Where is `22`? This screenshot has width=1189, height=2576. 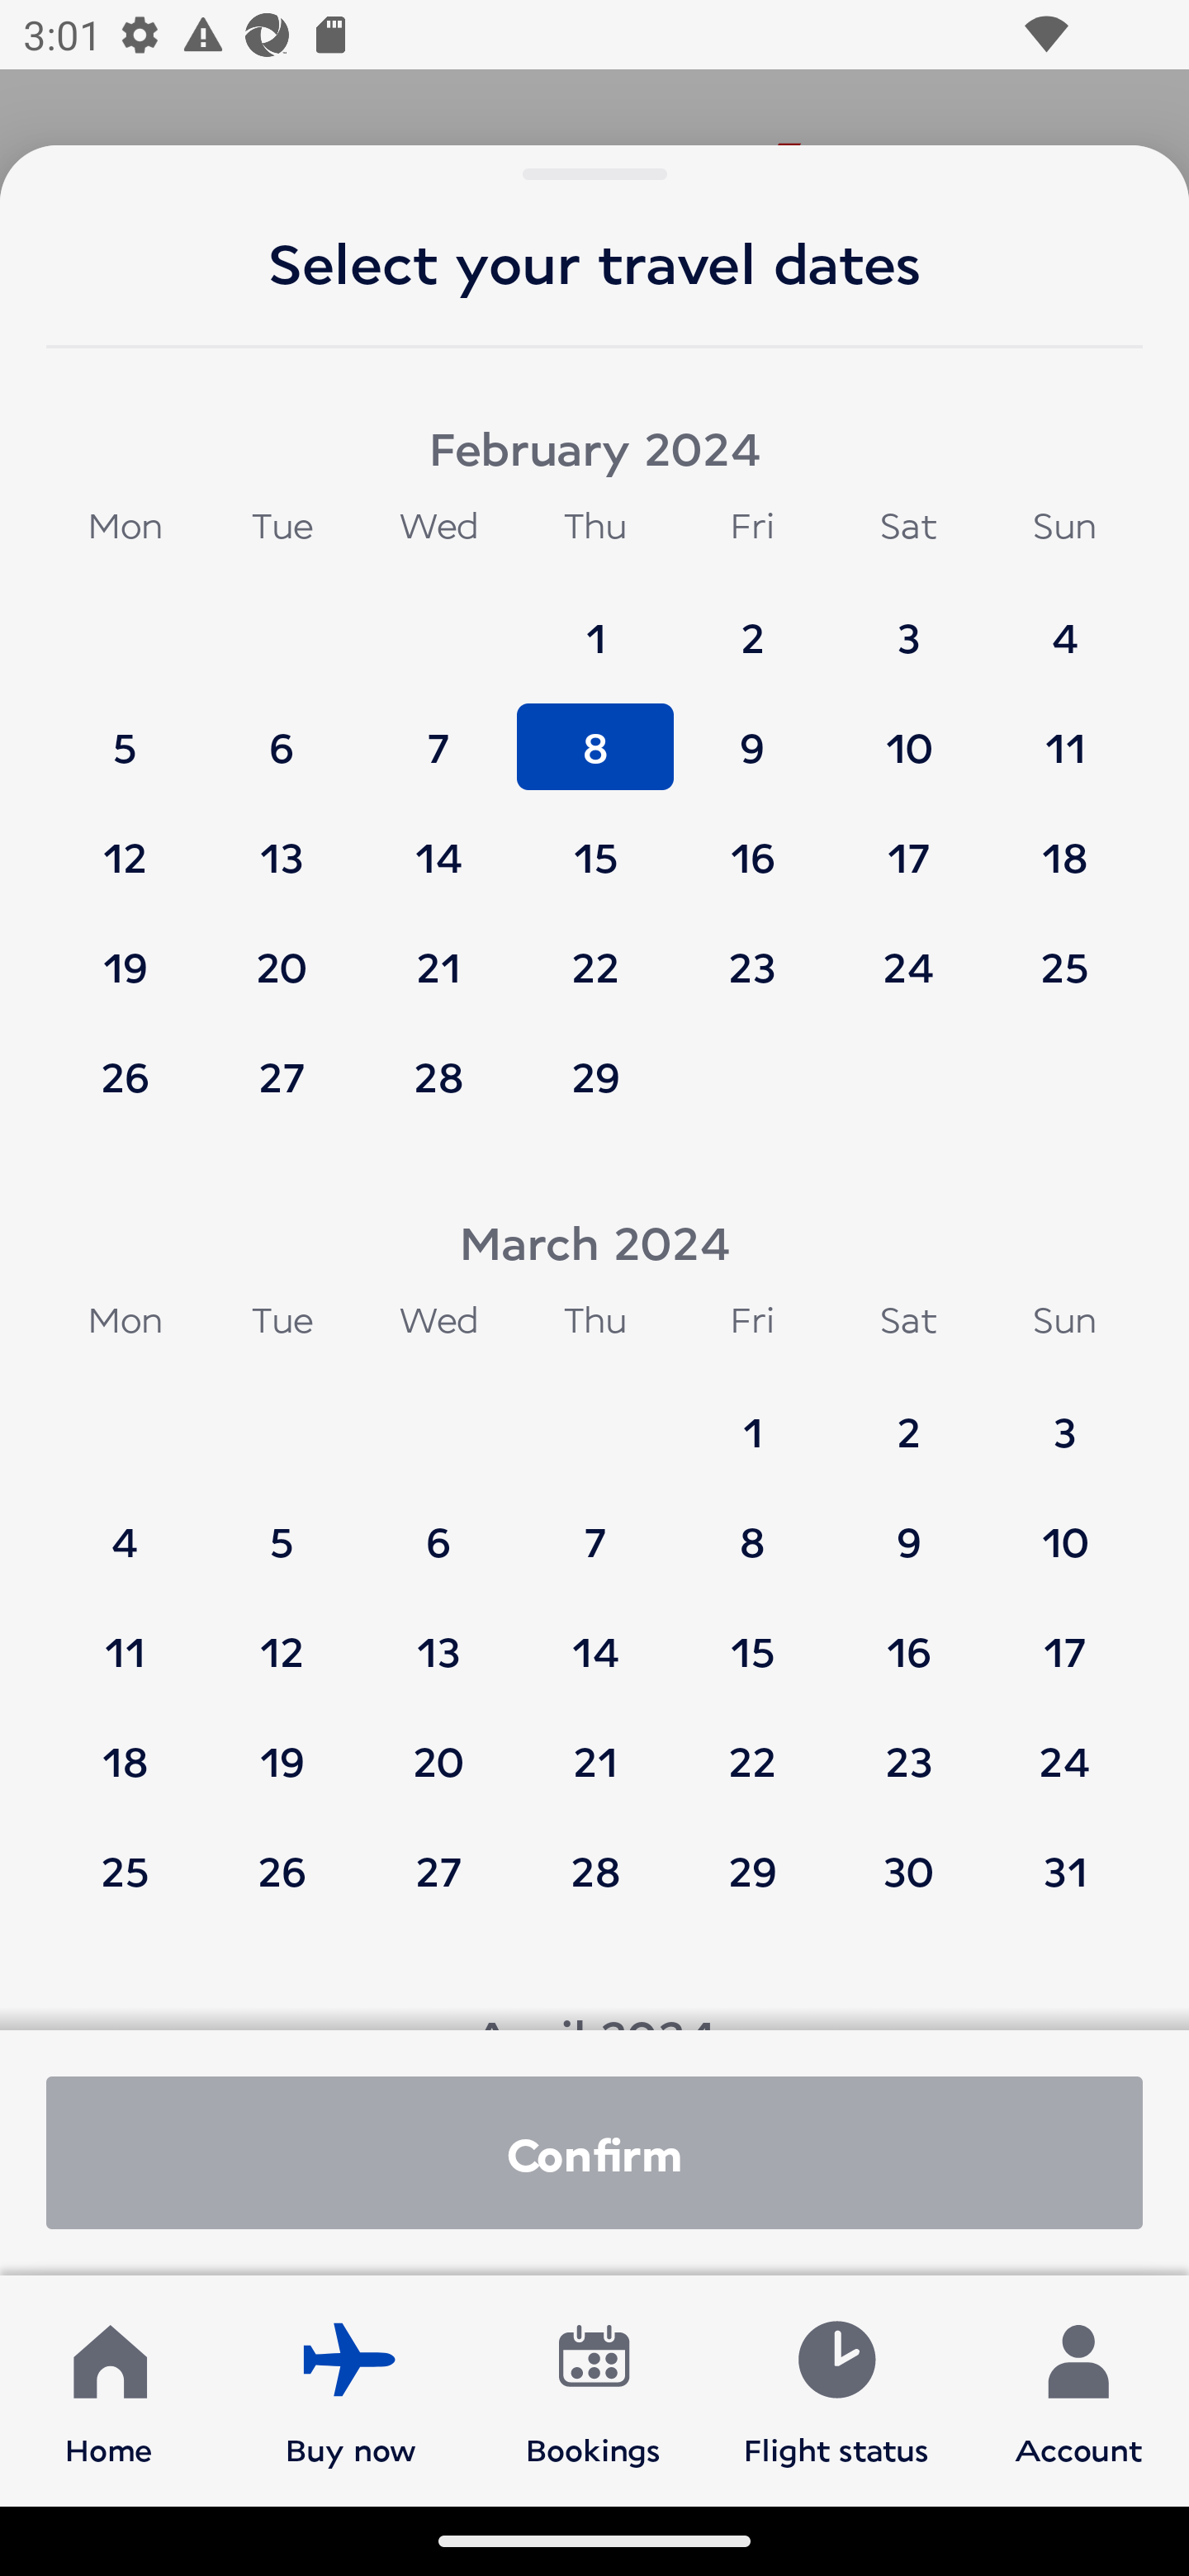
22 is located at coordinates (595, 951).